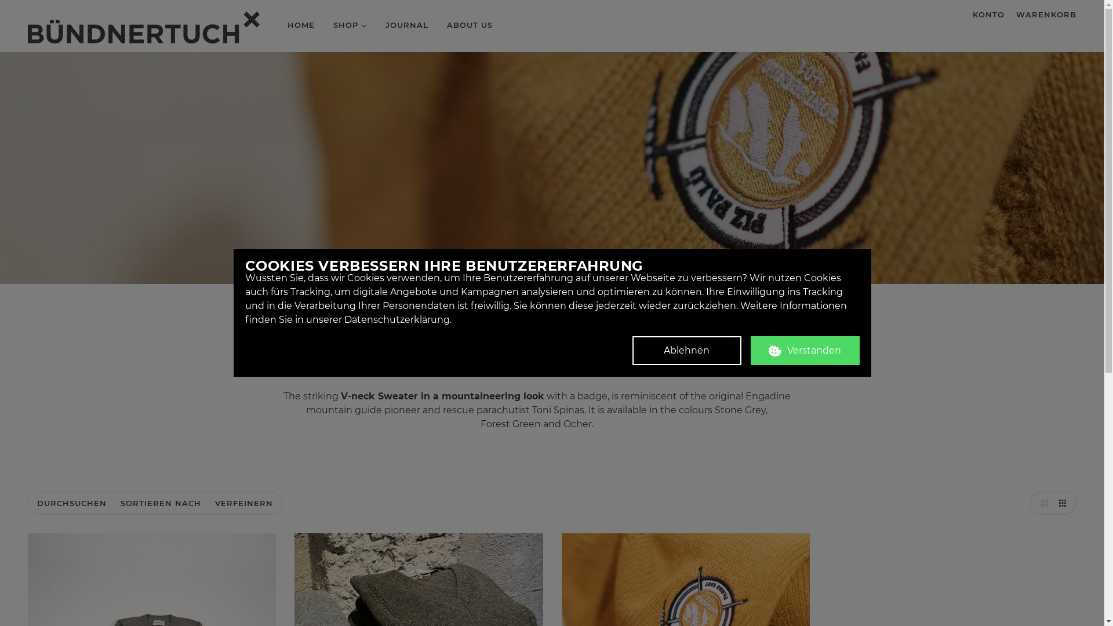 This screenshot has width=1113, height=626. What do you see at coordinates (350, 25) in the screenshot?
I see `SHOP` at bounding box center [350, 25].